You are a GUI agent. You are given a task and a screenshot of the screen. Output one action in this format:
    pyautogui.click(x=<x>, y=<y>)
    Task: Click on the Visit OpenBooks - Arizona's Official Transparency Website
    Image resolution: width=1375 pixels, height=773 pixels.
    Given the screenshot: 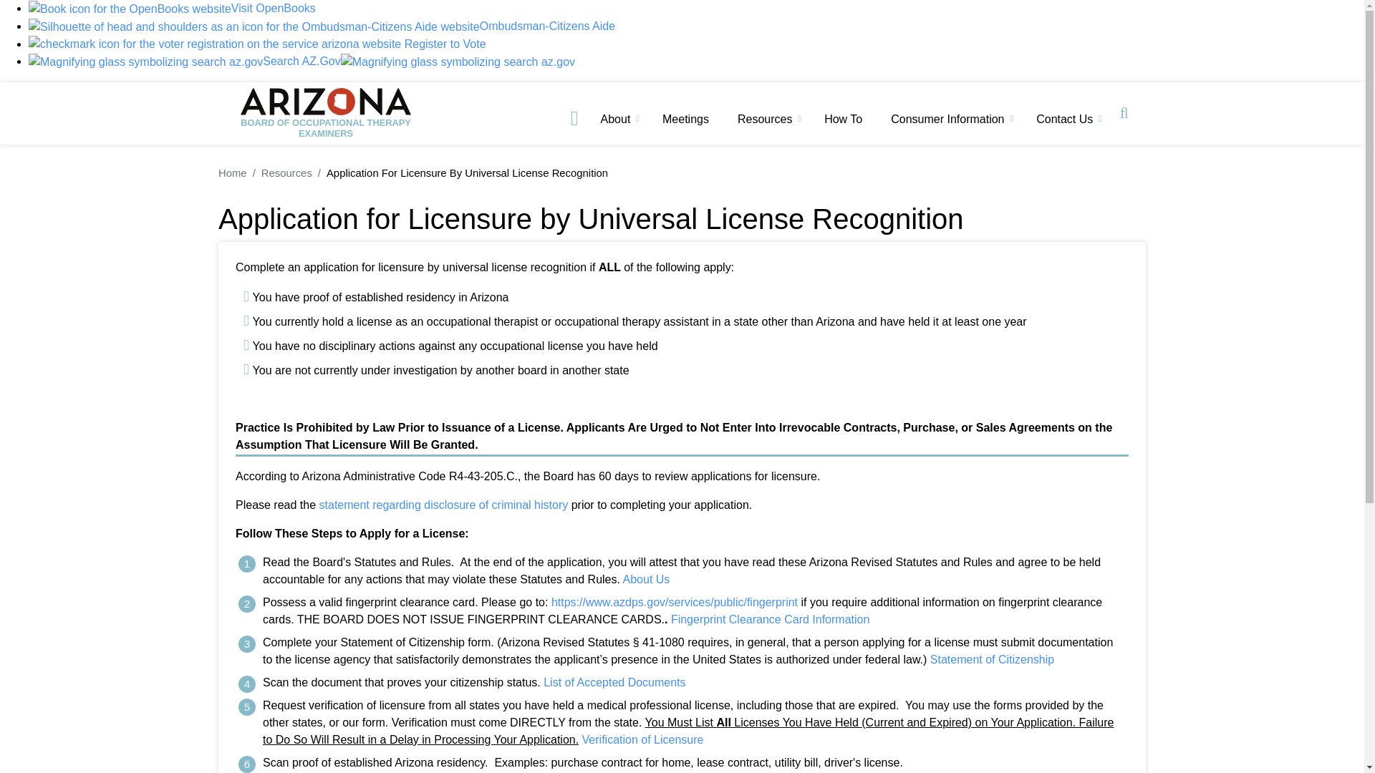 What is the action you would take?
    pyautogui.click(x=172, y=9)
    